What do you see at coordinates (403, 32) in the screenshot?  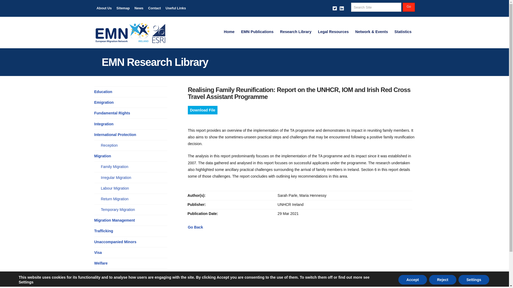 I see `Statistics` at bounding box center [403, 32].